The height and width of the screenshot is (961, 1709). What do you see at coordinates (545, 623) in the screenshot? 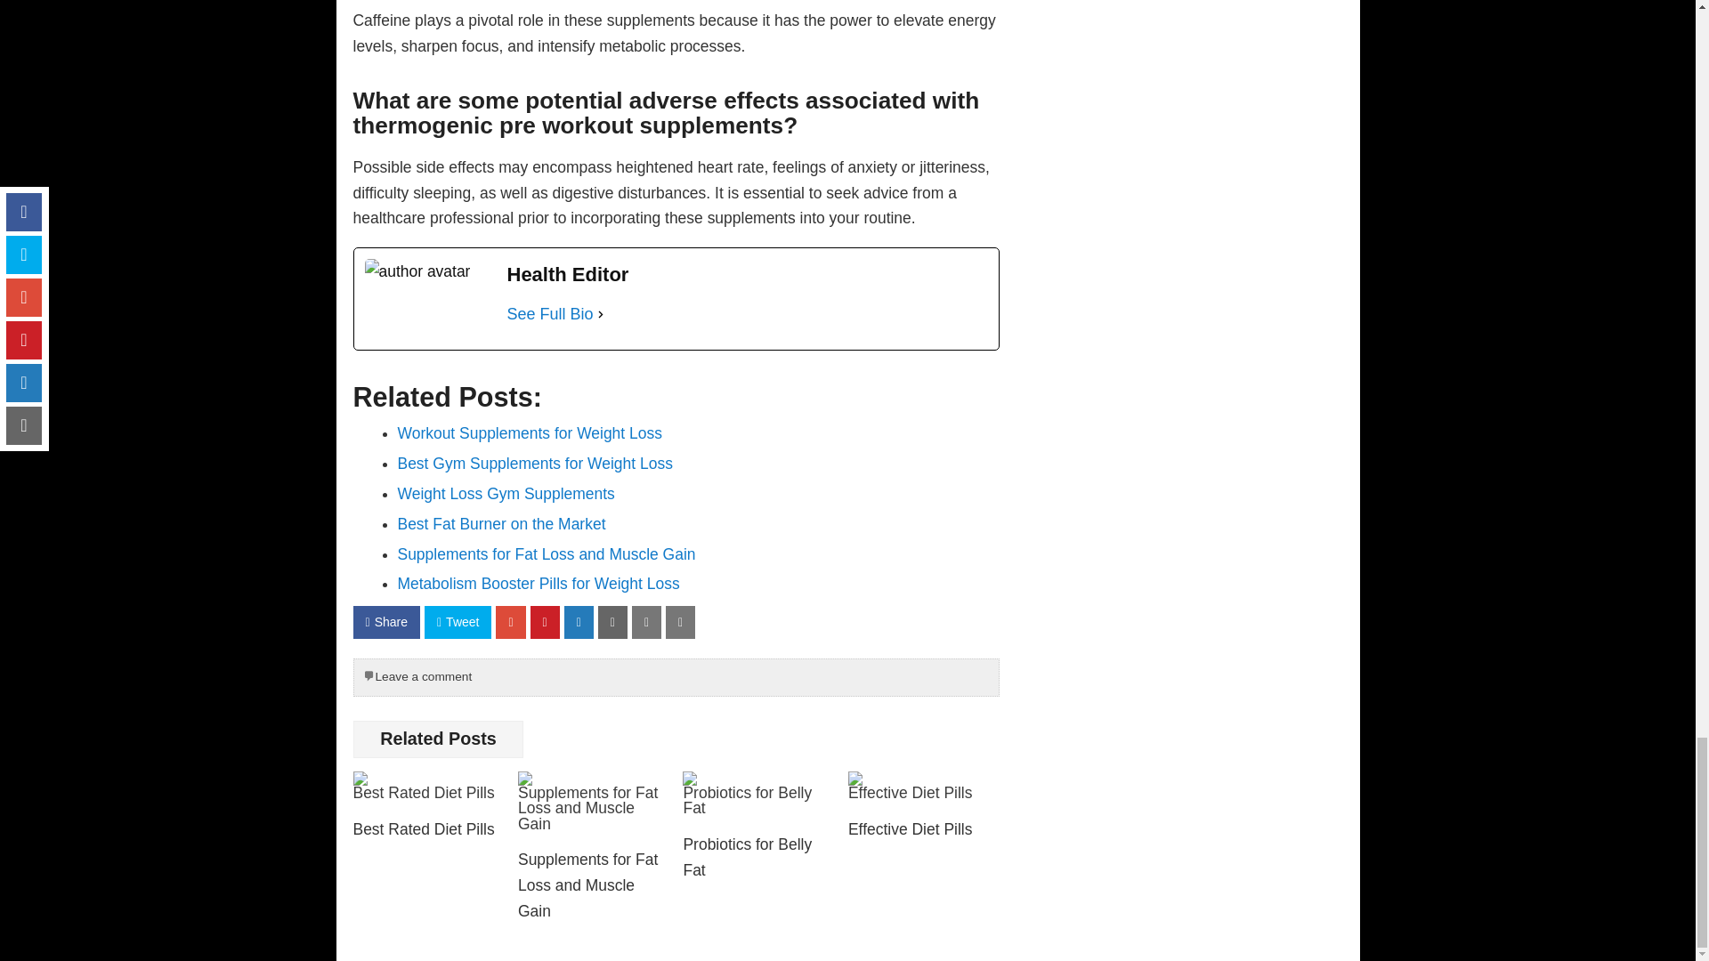
I see `Pin On Pinterest` at bounding box center [545, 623].